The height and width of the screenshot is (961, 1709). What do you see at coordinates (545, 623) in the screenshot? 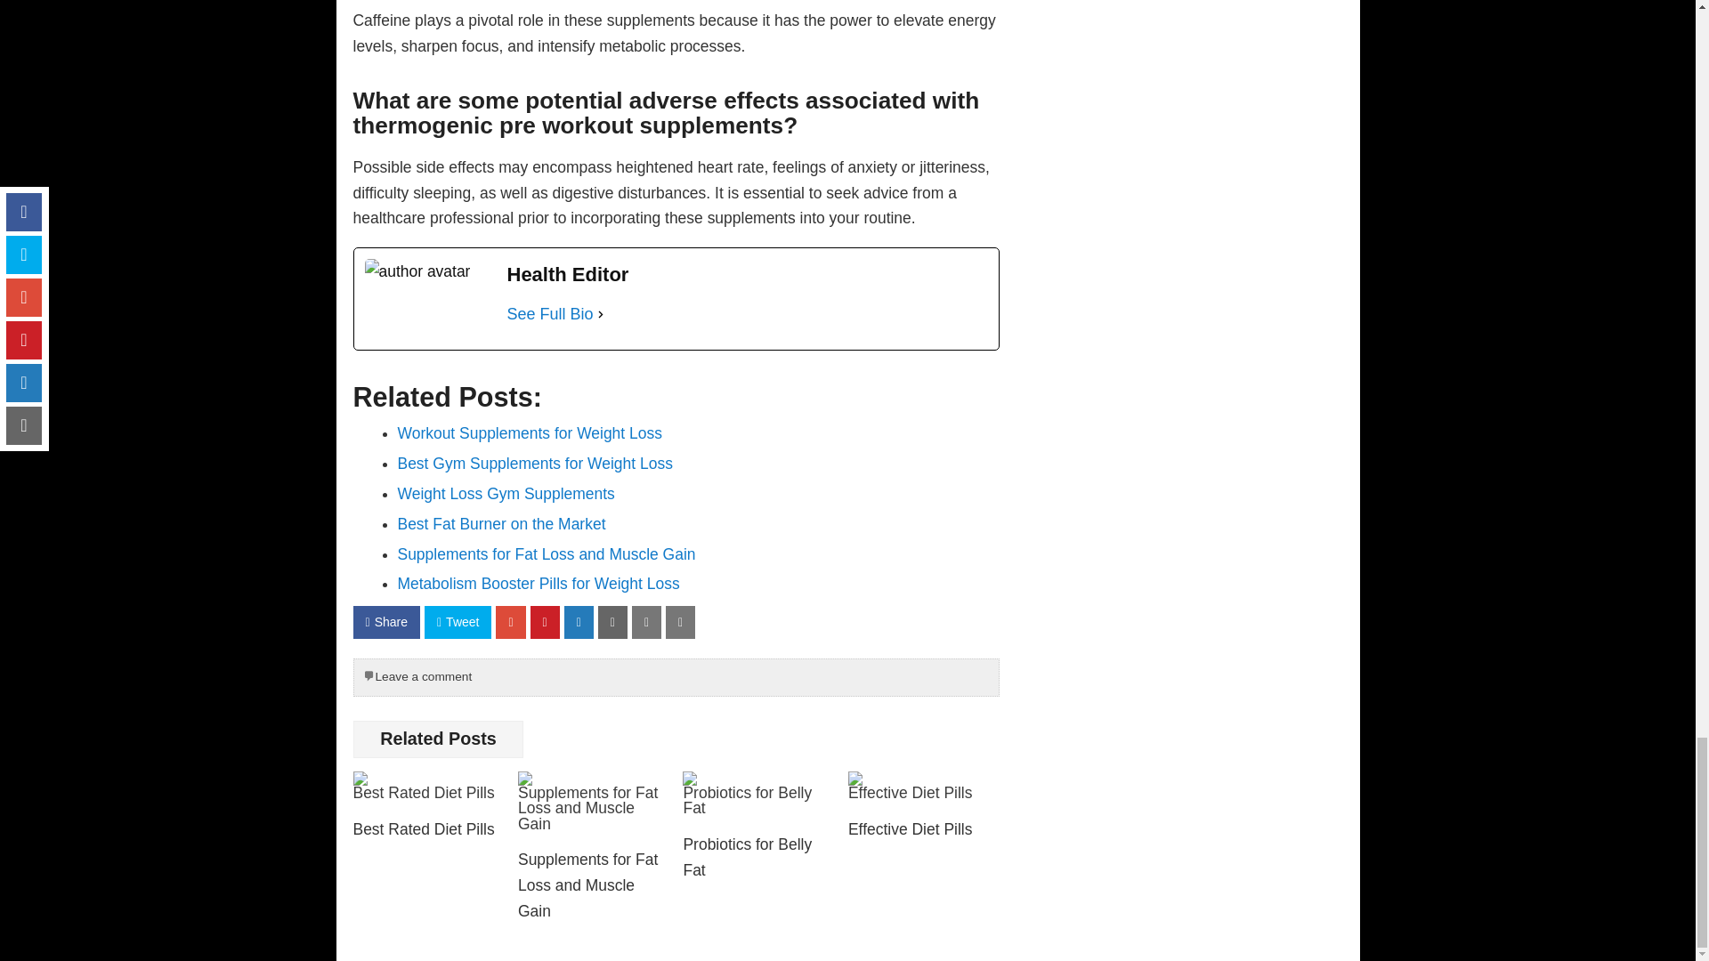
I see `Pin On Pinterest` at bounding box center [545, 623].